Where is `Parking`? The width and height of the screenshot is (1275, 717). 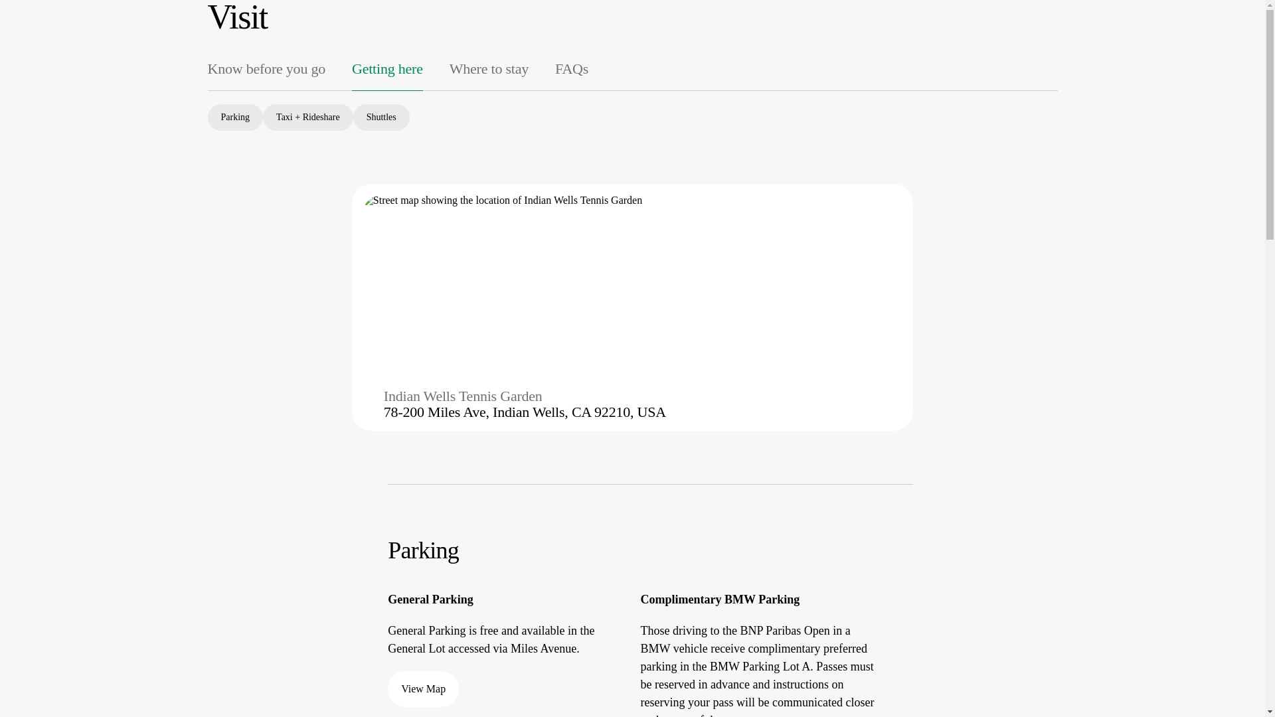
Parking is located at coordinates (234, 117).